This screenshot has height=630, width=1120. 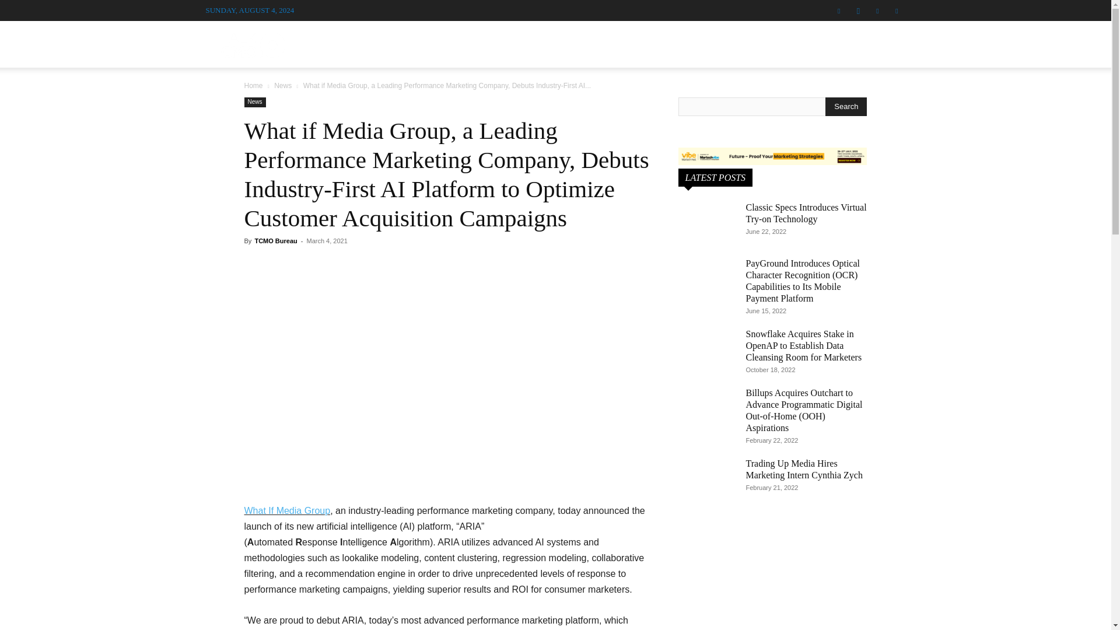 What do you see at coordinates (282, 86) in the screenshot?
I see `View all posts in News` at bounding box center [282, 86].